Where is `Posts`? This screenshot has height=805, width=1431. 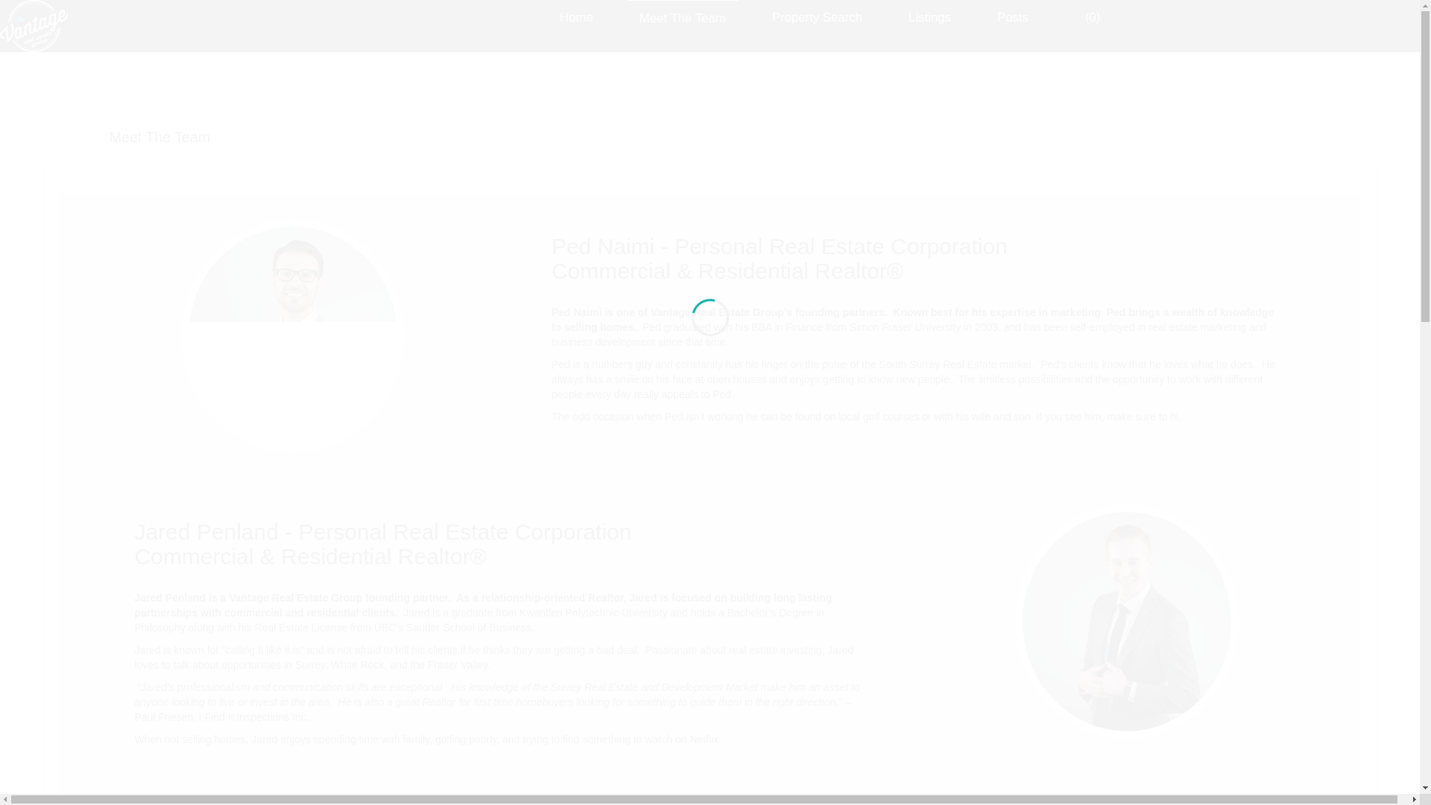
Posts is located at coordinates (1012, 18).